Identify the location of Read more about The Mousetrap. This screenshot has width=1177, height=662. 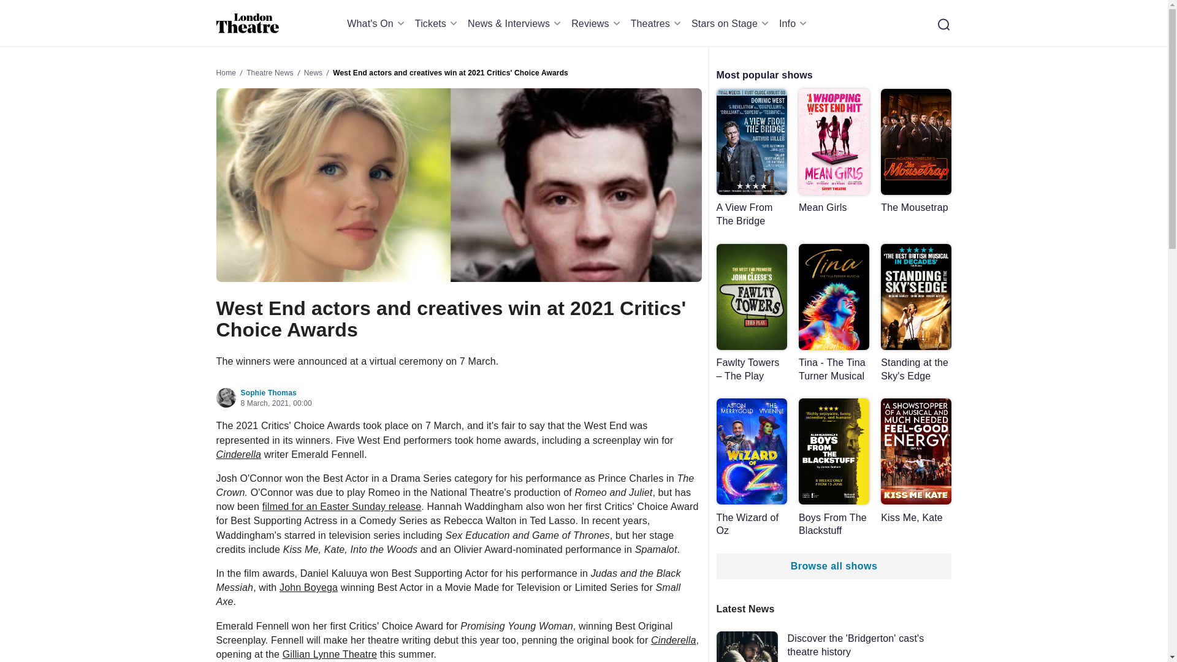
(916, 151).